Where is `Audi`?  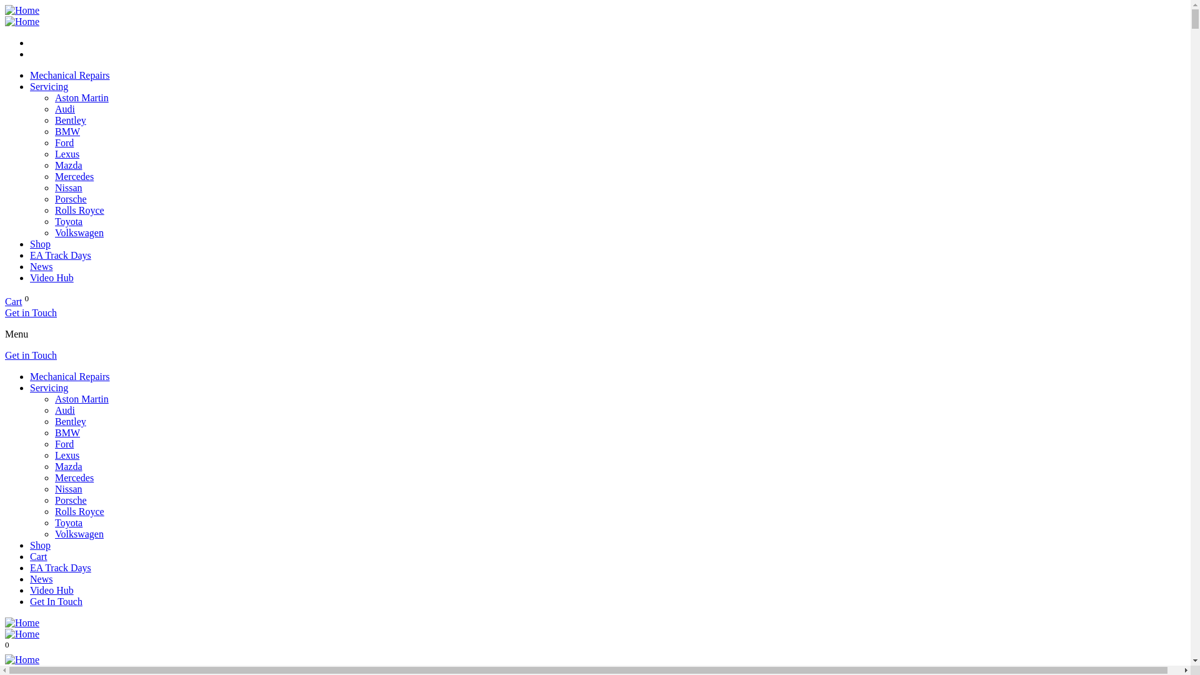
Audi is located at coordinates (65, 109).